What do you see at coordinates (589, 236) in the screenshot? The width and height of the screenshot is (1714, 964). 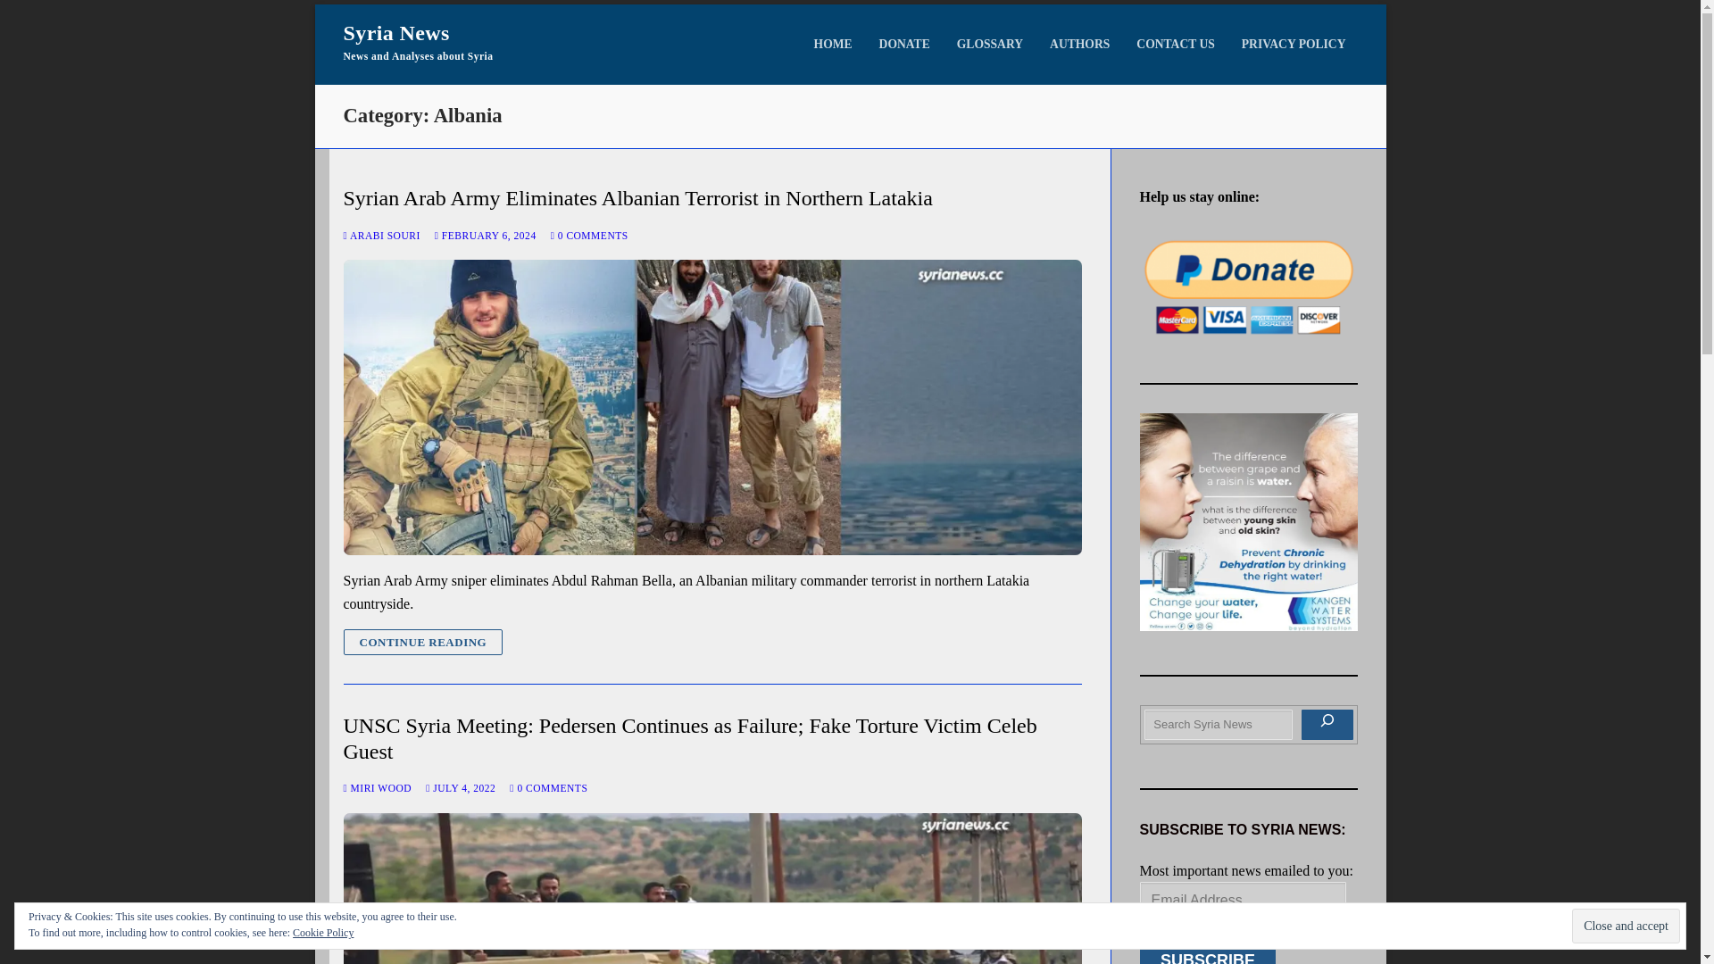 I see `0 COMMENTS` at bounding box center [589, 236].